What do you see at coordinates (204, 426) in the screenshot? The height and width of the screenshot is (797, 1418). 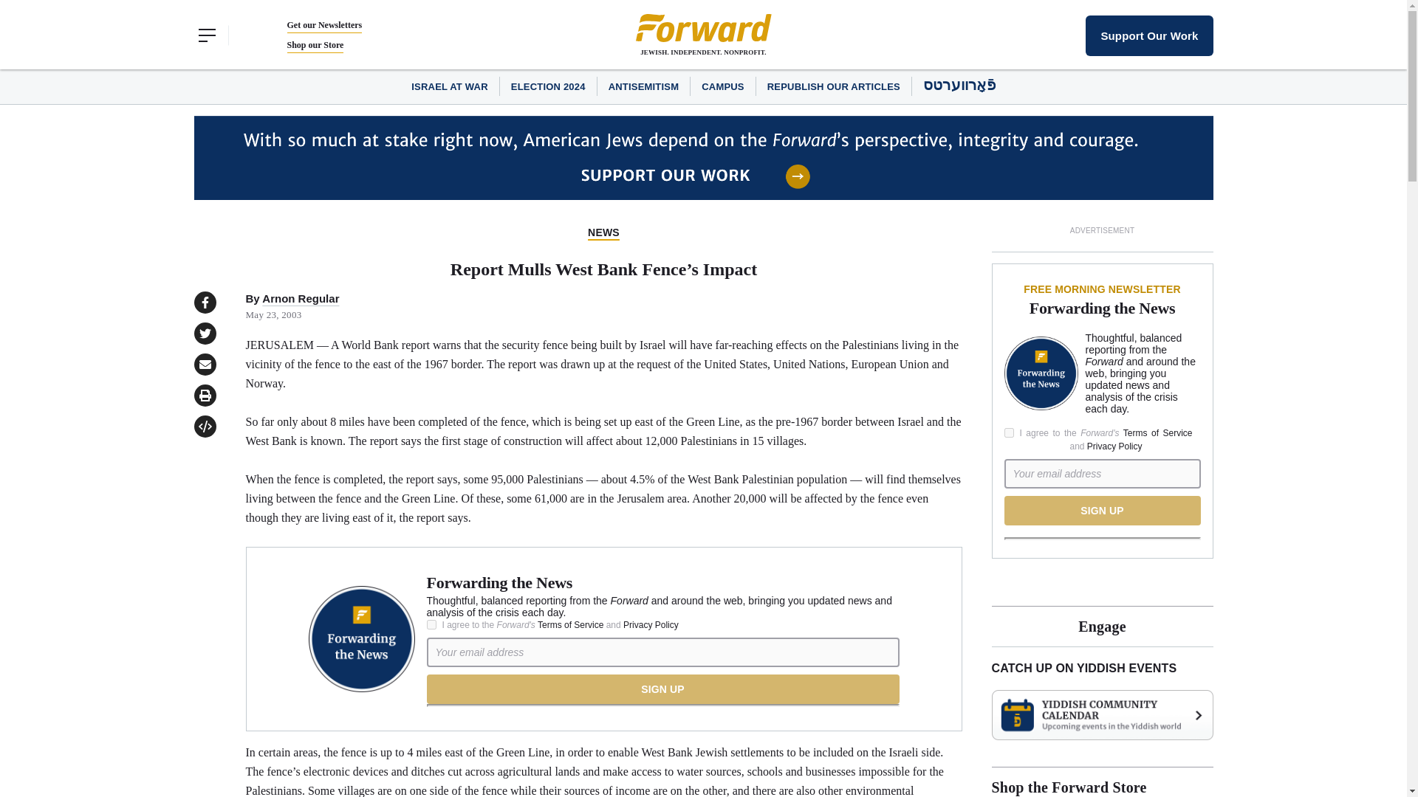 I see `Click to open publish popup` at bounding box center [204, 426].